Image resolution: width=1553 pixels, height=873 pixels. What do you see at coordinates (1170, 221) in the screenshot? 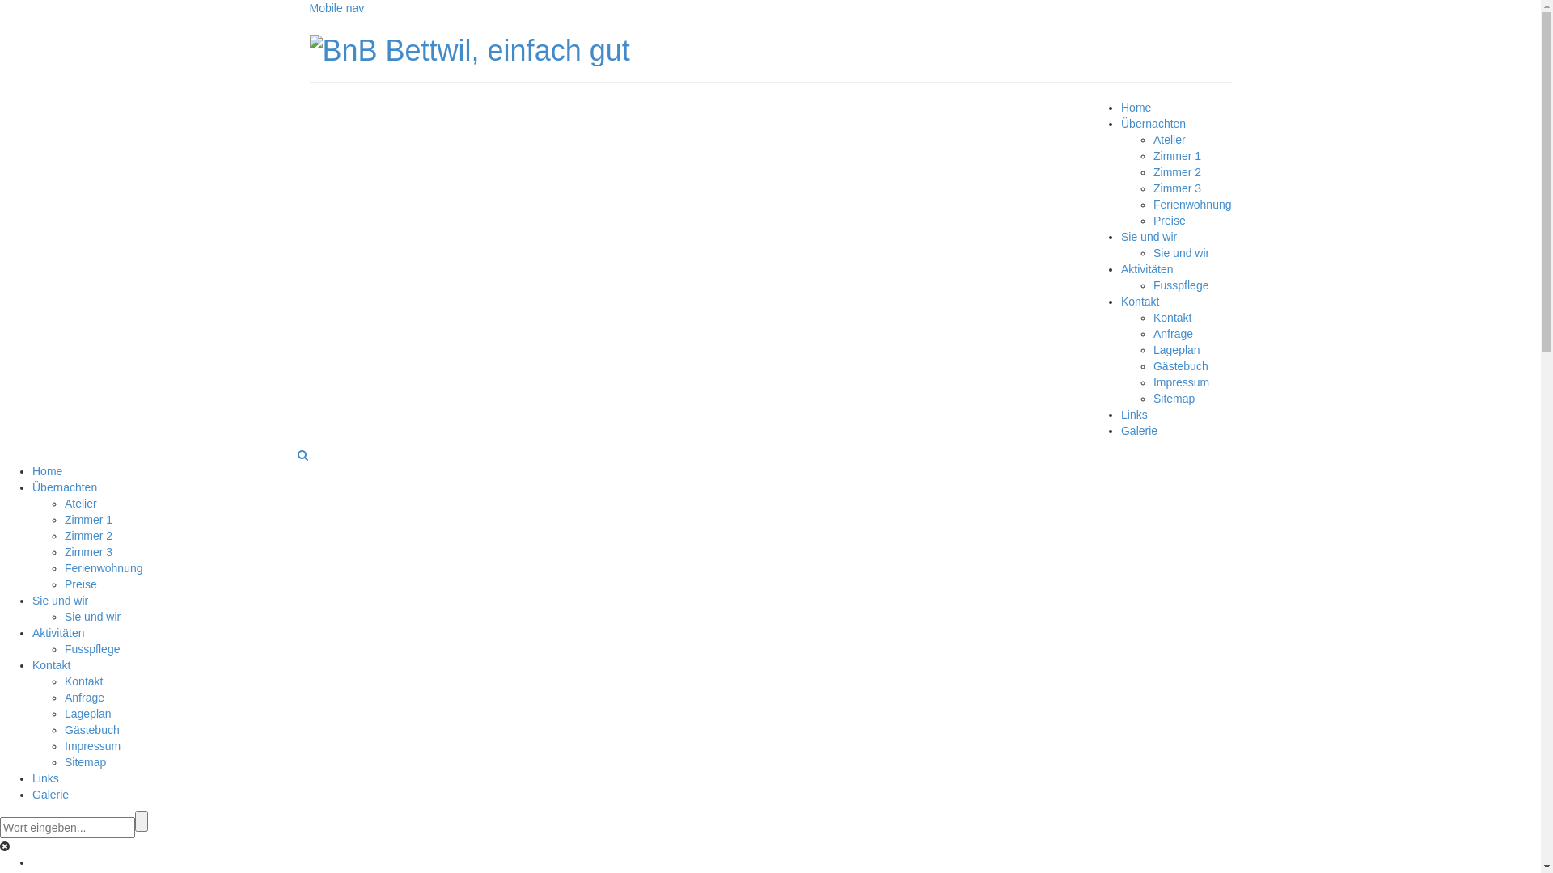
I see `Preise` at bounding box center [1170, 221].